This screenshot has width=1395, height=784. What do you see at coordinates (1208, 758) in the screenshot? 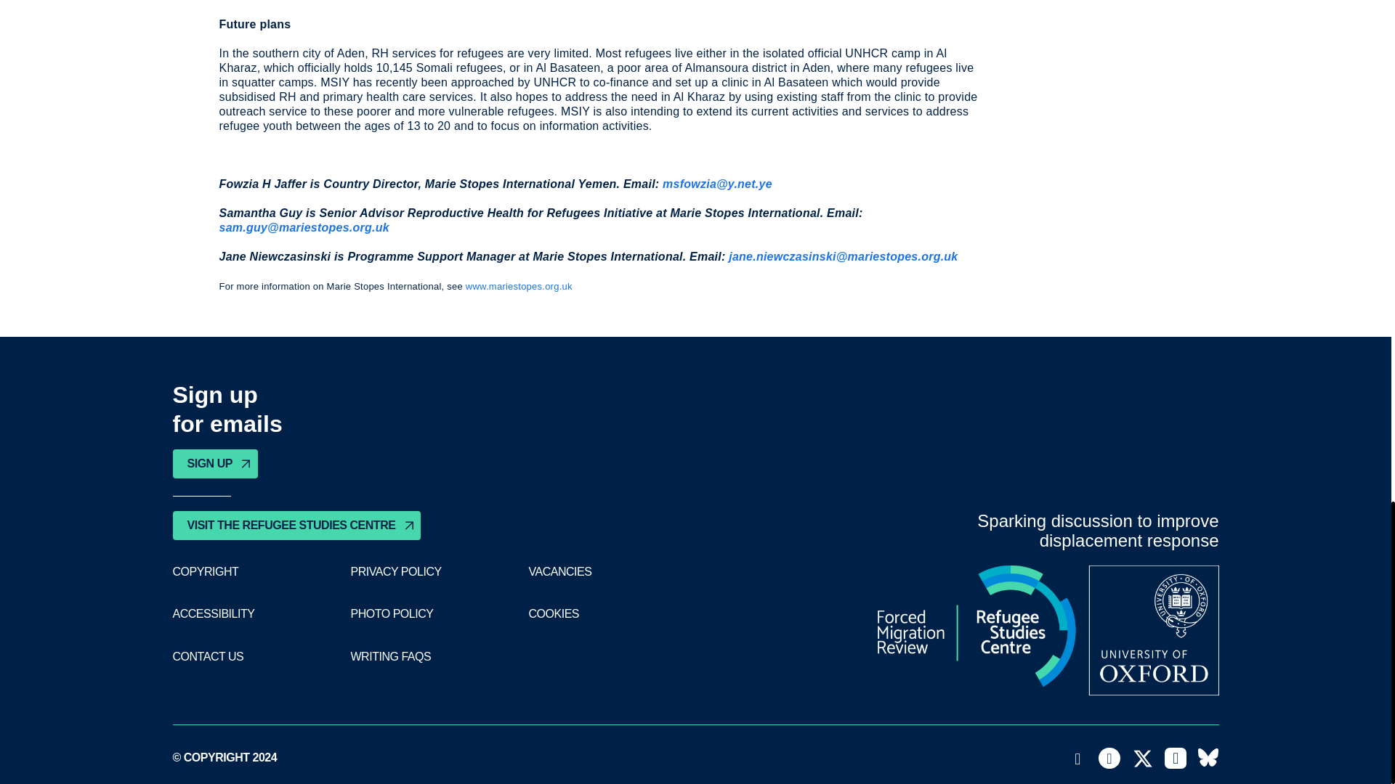
I see `VK` at bounding box center [1208, 758].